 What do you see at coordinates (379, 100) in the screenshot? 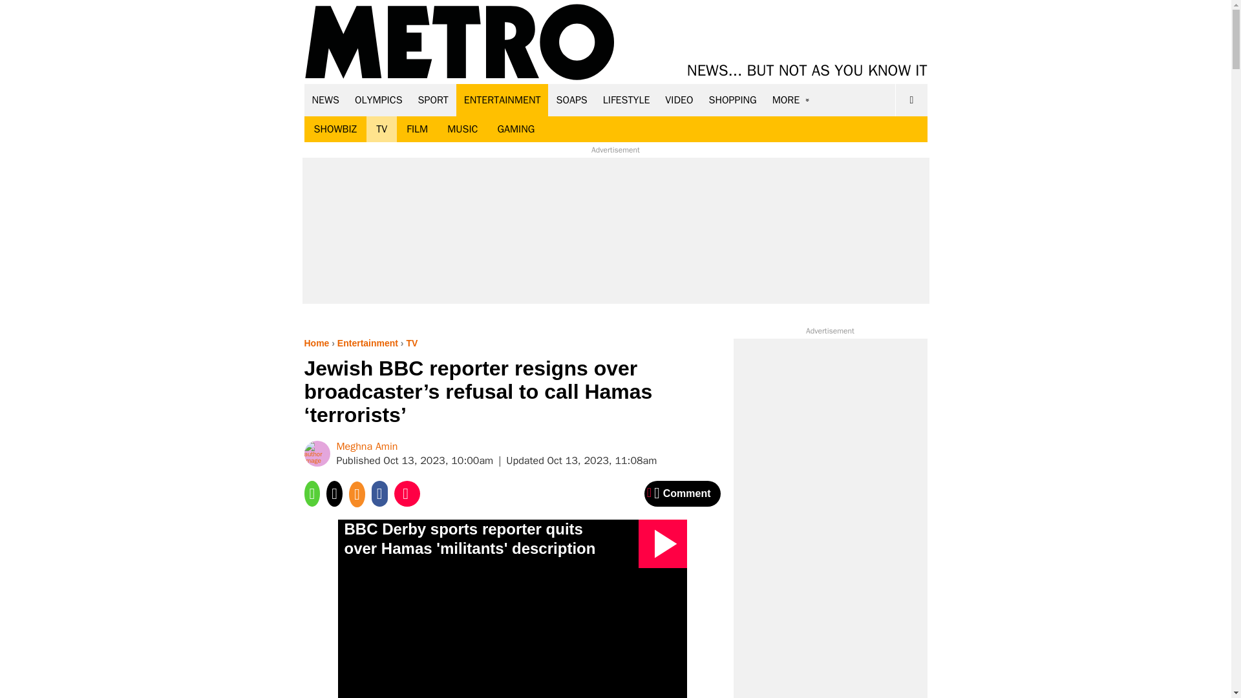
I see `OLYMPICS` at bounding box center [379, 100].